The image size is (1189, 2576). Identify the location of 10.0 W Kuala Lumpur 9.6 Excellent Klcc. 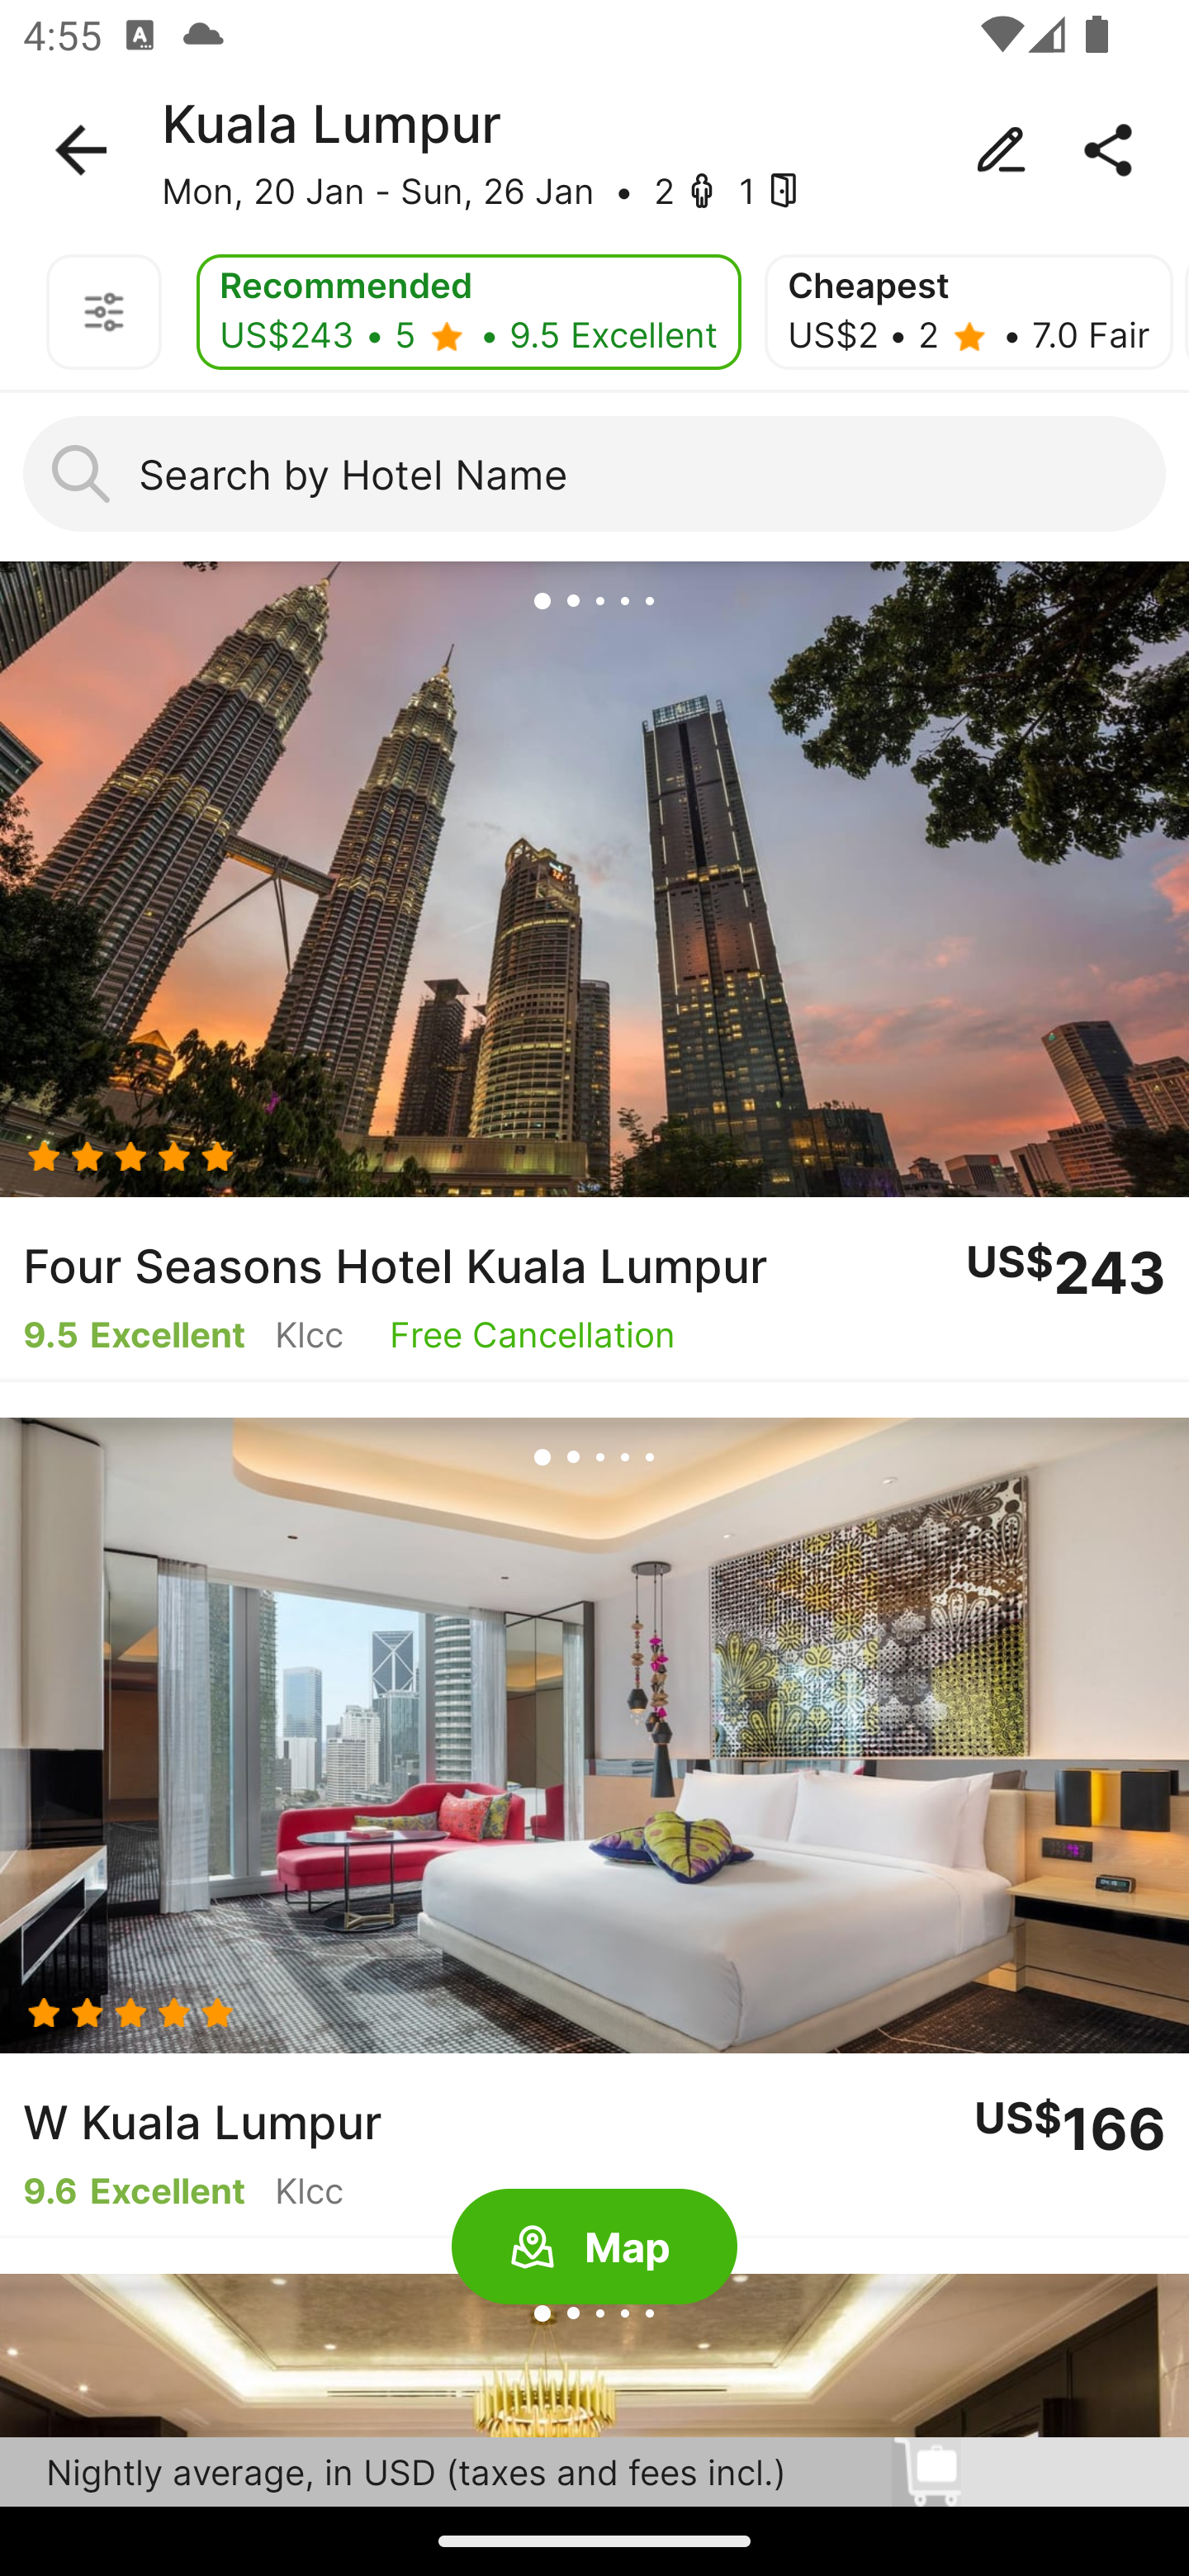
(594, 1829).